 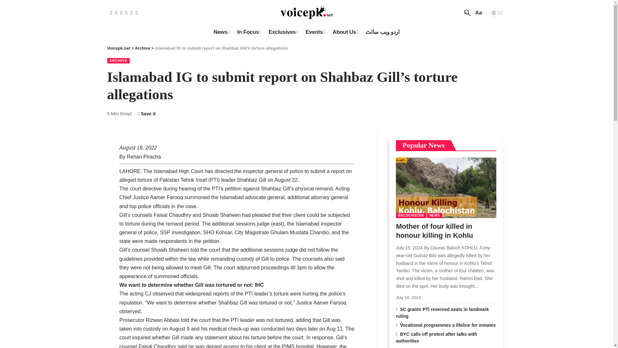 What do you see at coordinates (478, 12) in the screenshot?
I see `Aa` at bounding box center [478, 12].